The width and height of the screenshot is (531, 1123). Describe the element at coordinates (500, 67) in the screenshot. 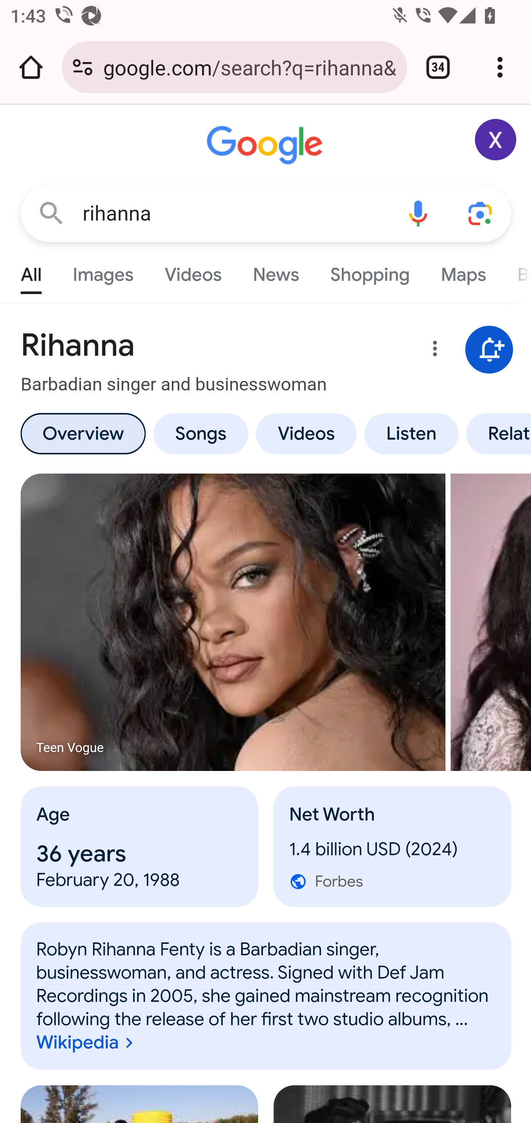

I see `Customize and control Google Chrome` at that location.